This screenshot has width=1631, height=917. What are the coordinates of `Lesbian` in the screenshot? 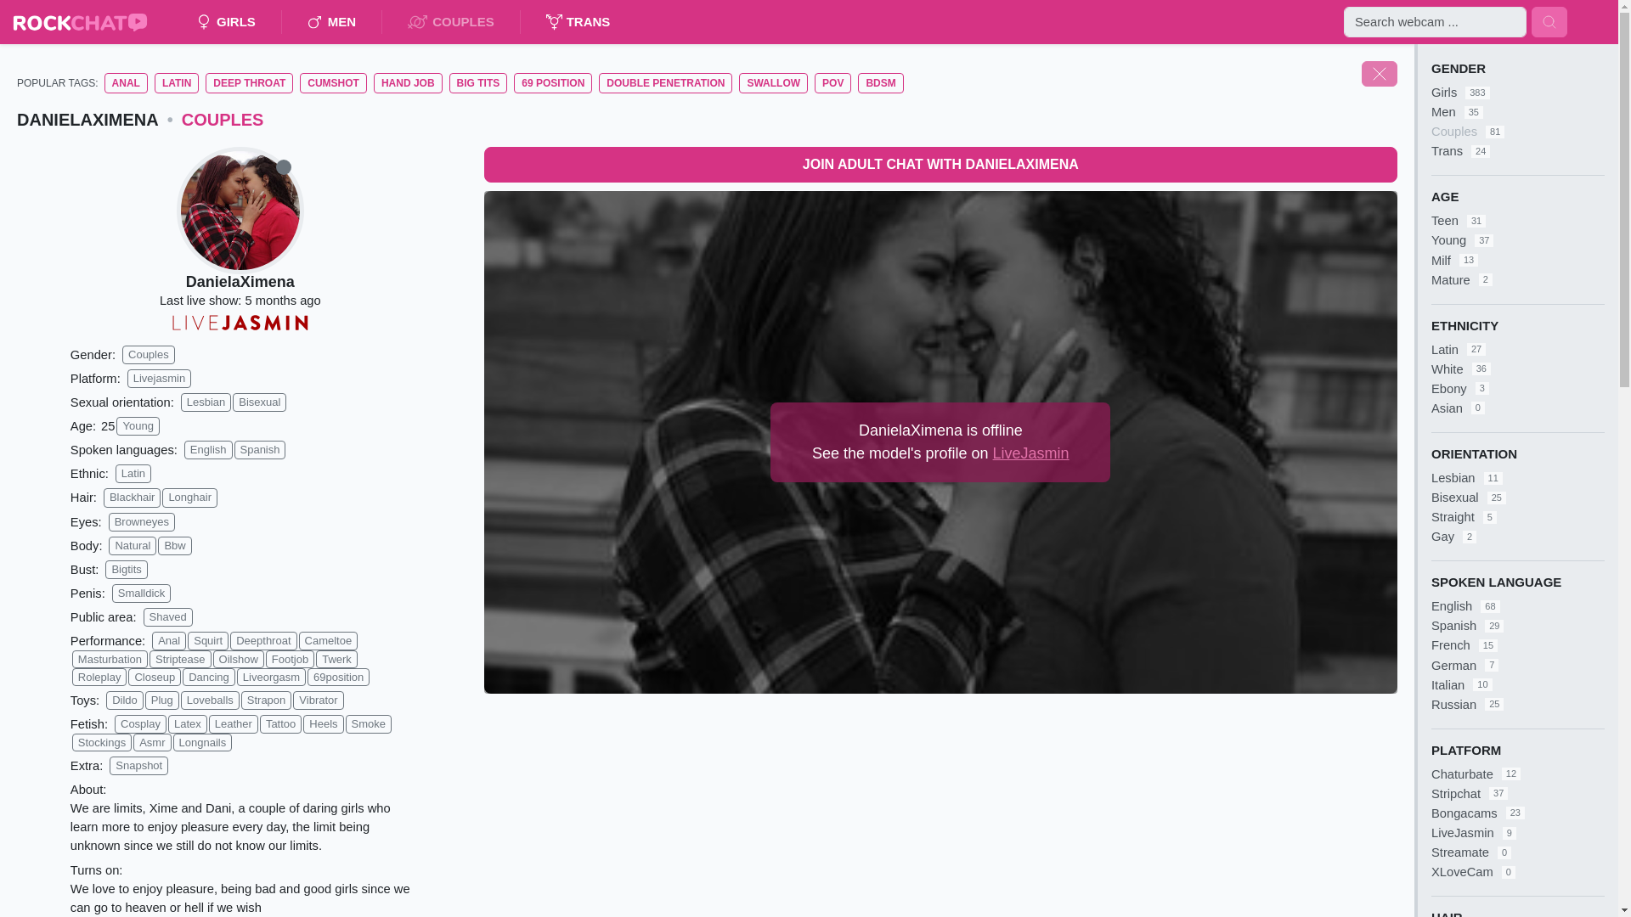 It's located at (206, 402).